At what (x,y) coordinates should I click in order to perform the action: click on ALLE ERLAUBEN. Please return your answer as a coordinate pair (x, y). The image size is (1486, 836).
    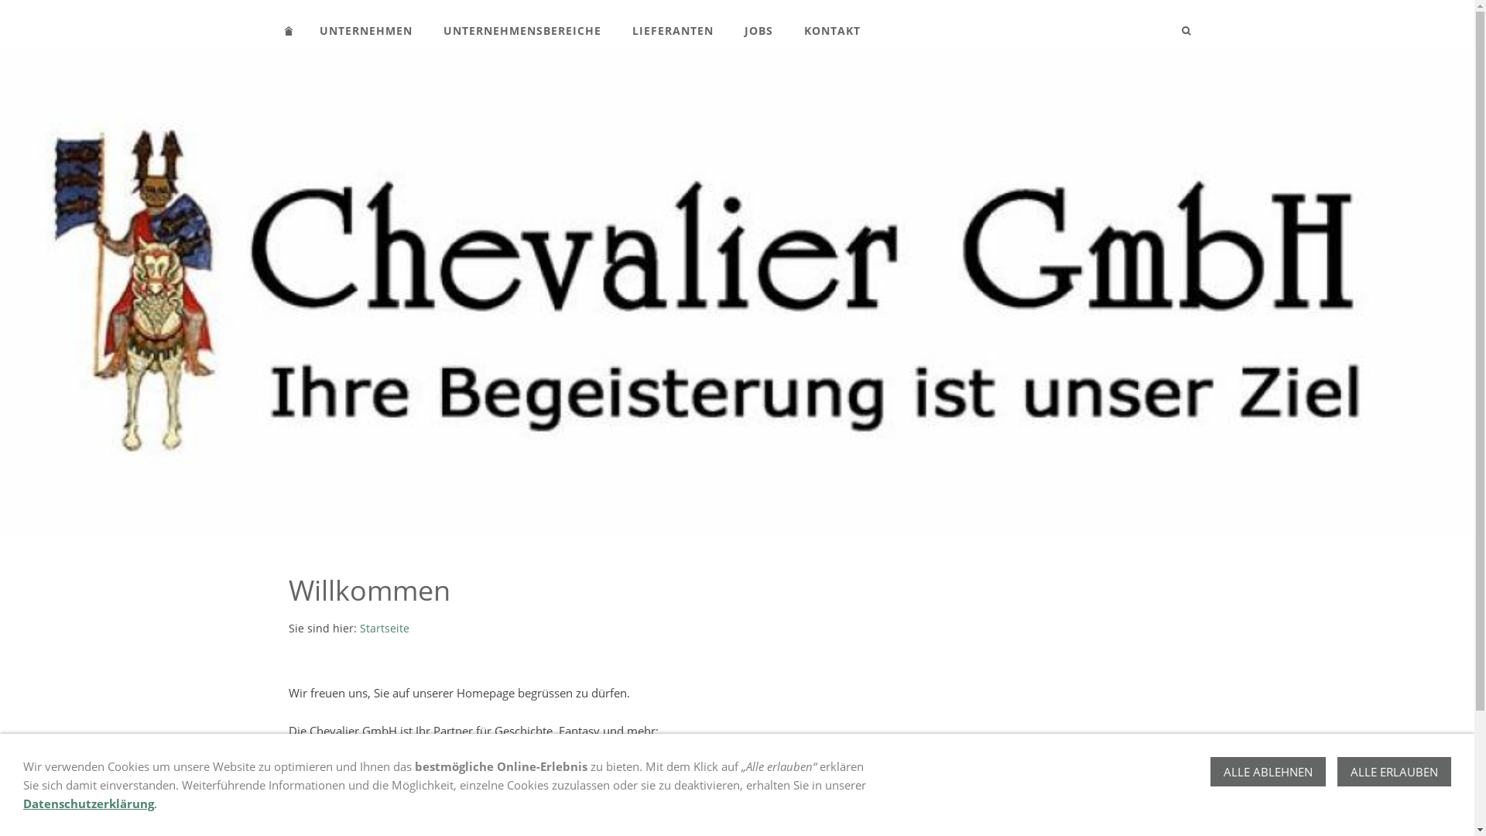
    Looking at the image, I should click on (1395, 772).